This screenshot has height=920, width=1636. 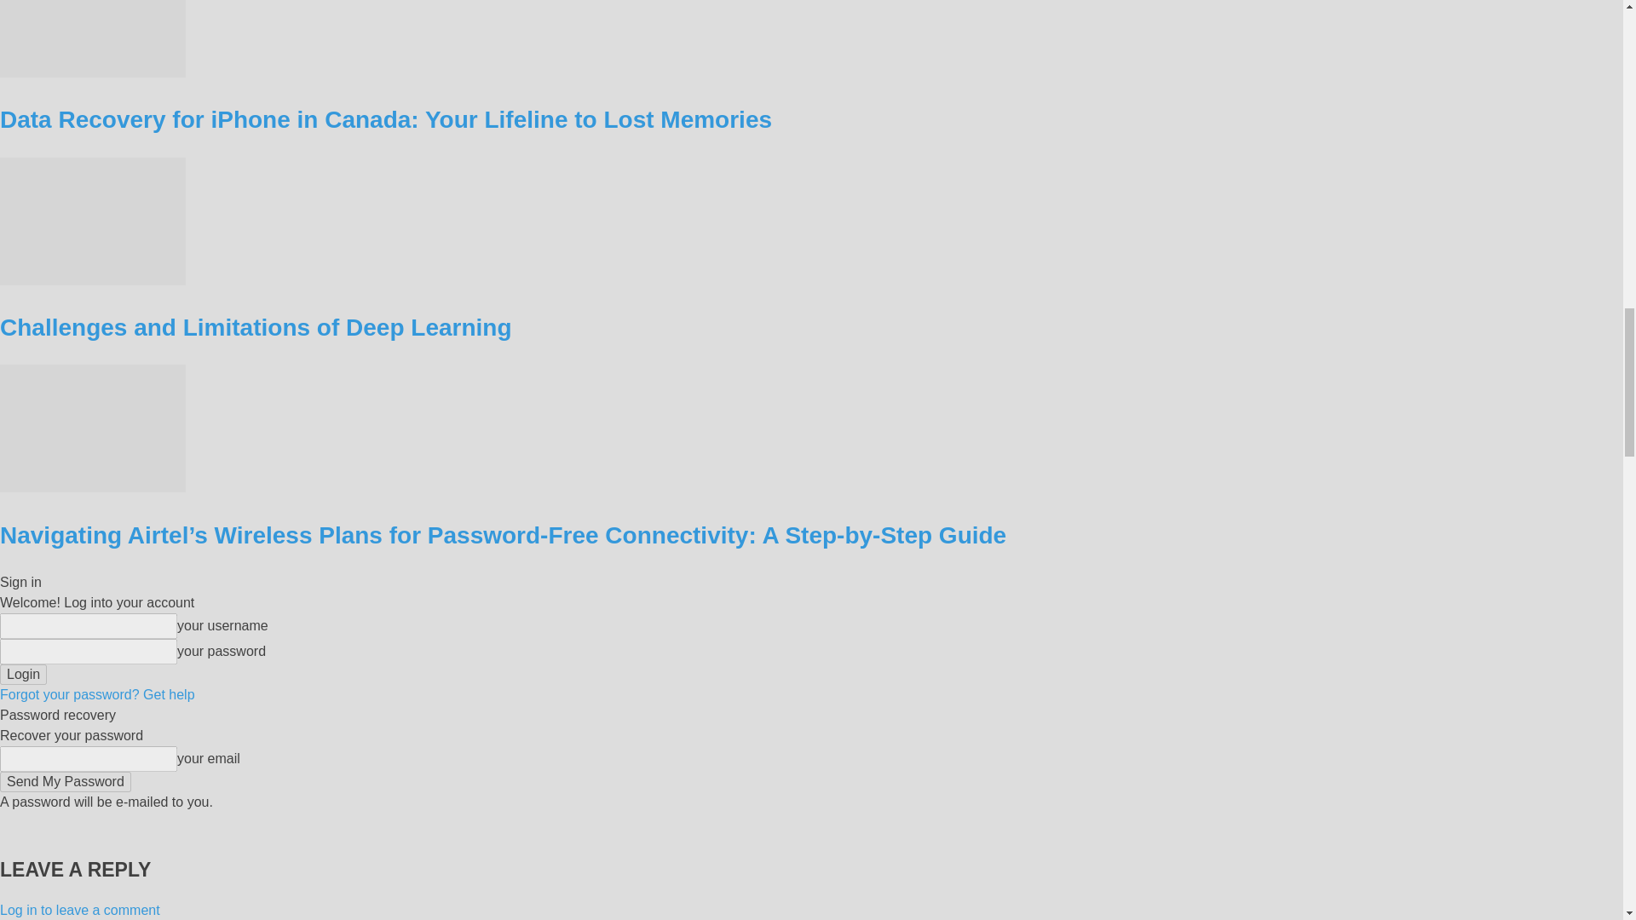 What do you see at coordinates (93, 280) in the screenshot?
I see `Challenges and Limitations of Deep Learning` at bounding box center [93, 280].